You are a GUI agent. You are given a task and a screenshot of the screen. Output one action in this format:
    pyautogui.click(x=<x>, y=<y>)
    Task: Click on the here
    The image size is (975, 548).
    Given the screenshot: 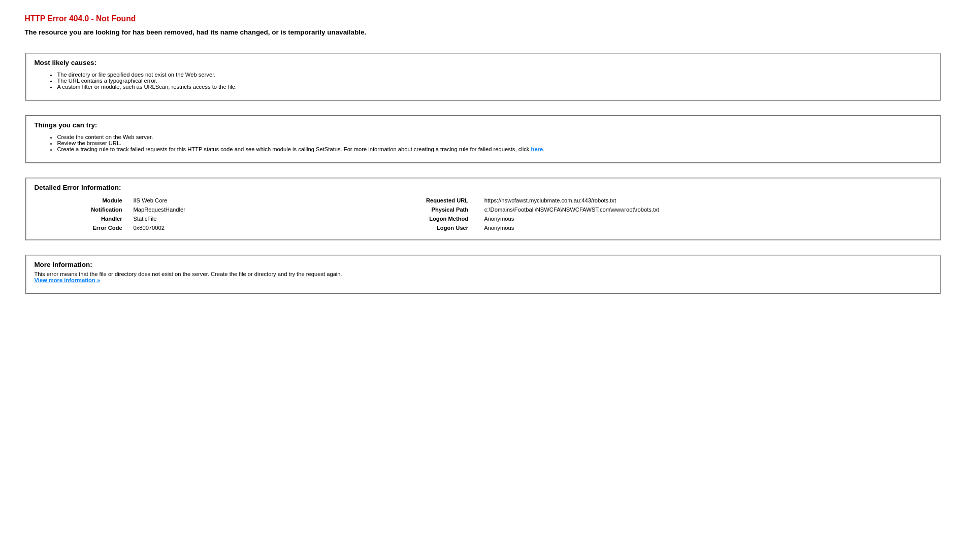 What is the action you would take?
    pyautogui.click(x=537, y=149)
    